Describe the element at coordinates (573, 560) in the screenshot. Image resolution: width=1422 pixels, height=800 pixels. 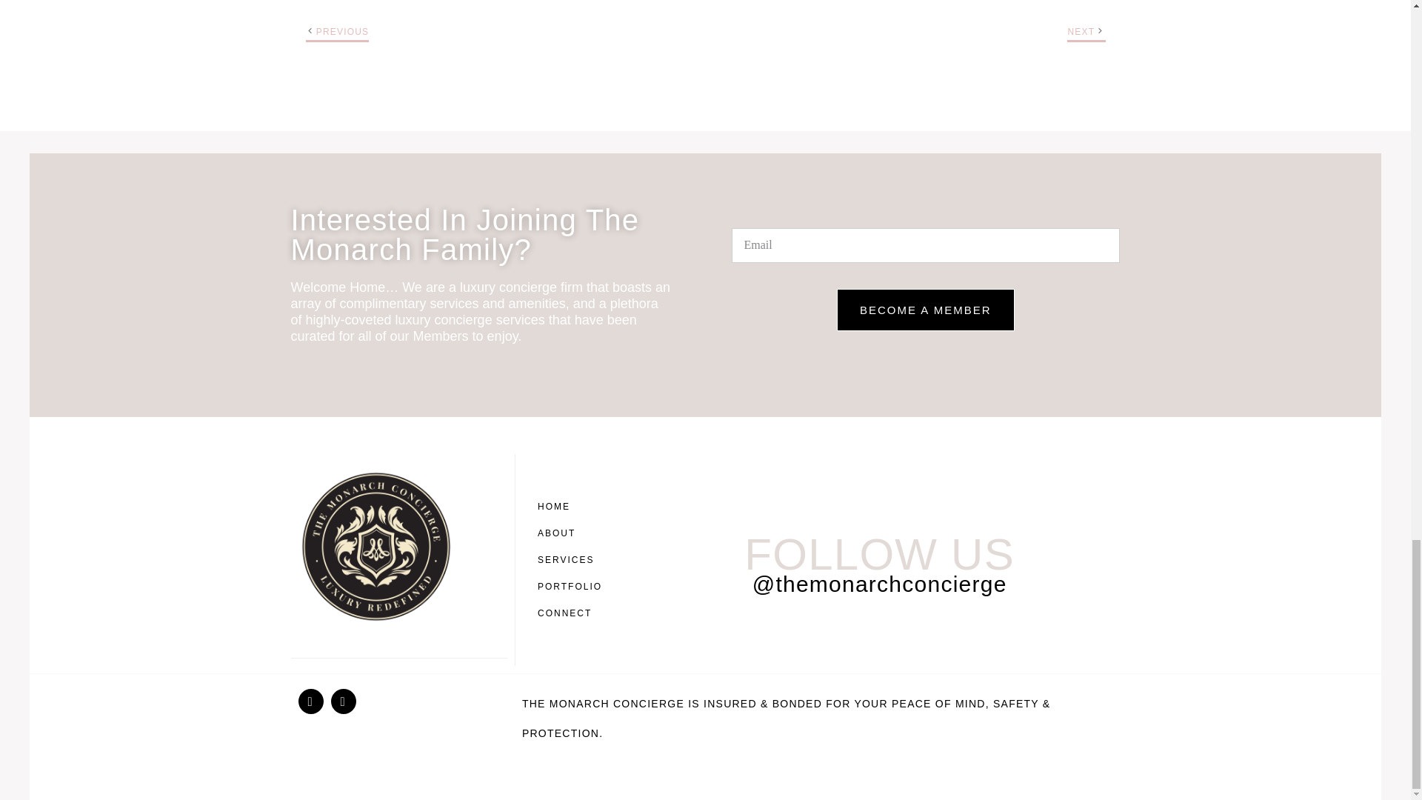
I see `SERVICES` at that location.